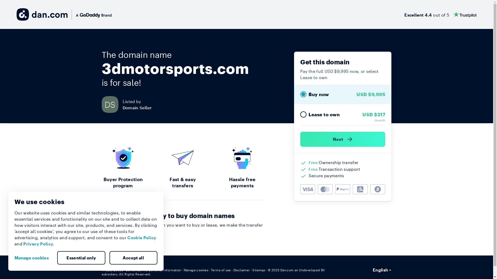  What do you see at coordinates (259, 270) in the screenshot?
I see `Sitemap` at bounding box center [259, 270].